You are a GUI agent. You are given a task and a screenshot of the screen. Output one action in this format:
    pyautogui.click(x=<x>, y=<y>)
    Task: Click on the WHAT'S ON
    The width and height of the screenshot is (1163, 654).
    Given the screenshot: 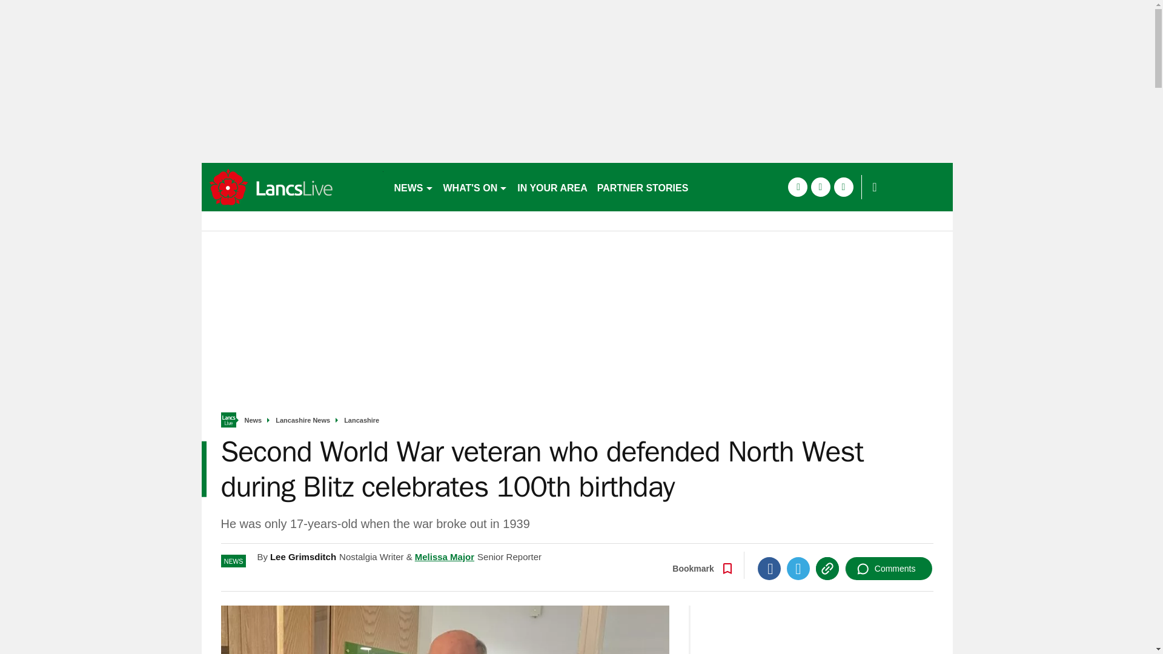 What is the action you would take?
    pyautogui.click(x=475, y=187)
    